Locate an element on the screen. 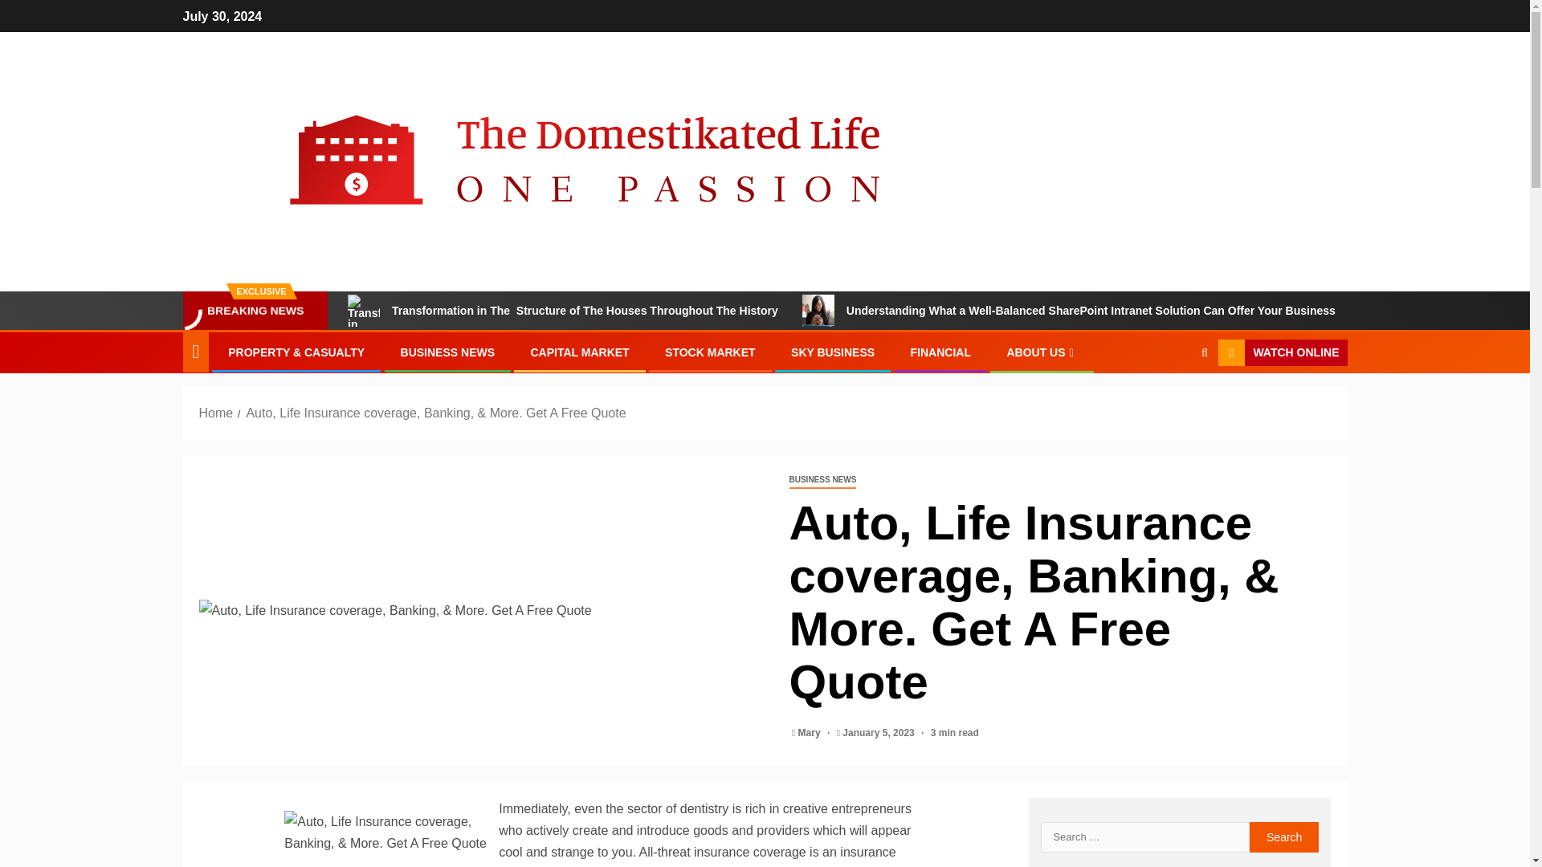  Search is located at coordinates (1173, 401).